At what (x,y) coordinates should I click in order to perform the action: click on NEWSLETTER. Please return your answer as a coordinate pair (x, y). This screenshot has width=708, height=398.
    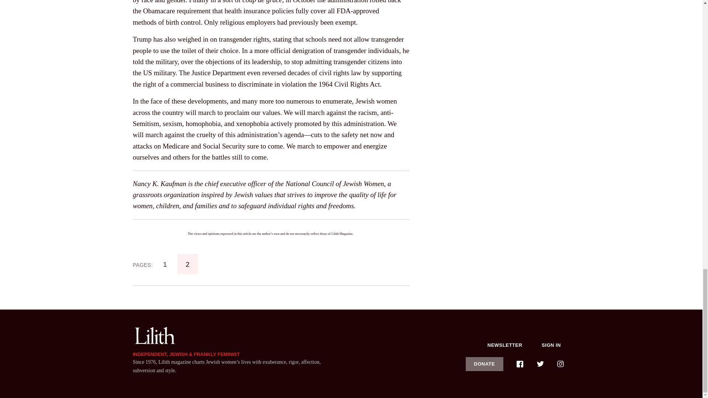
    Looking at the image, I should click on (505, 345).